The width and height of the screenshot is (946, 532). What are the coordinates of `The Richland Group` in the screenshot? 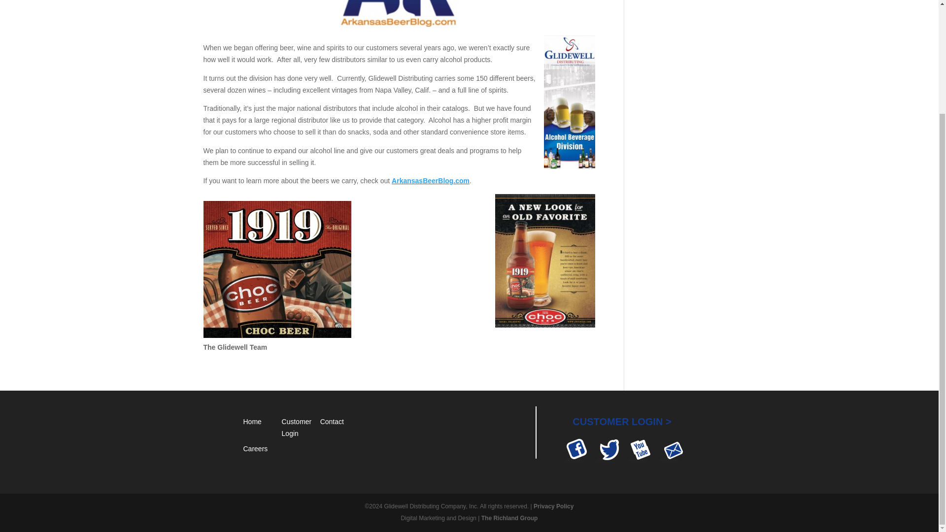 It's located at (509, 518).